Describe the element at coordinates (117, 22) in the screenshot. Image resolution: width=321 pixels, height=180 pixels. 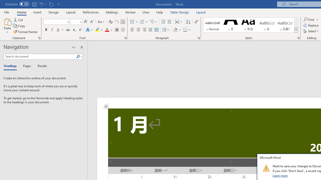
I see `Phonetic Guide...` at that location.